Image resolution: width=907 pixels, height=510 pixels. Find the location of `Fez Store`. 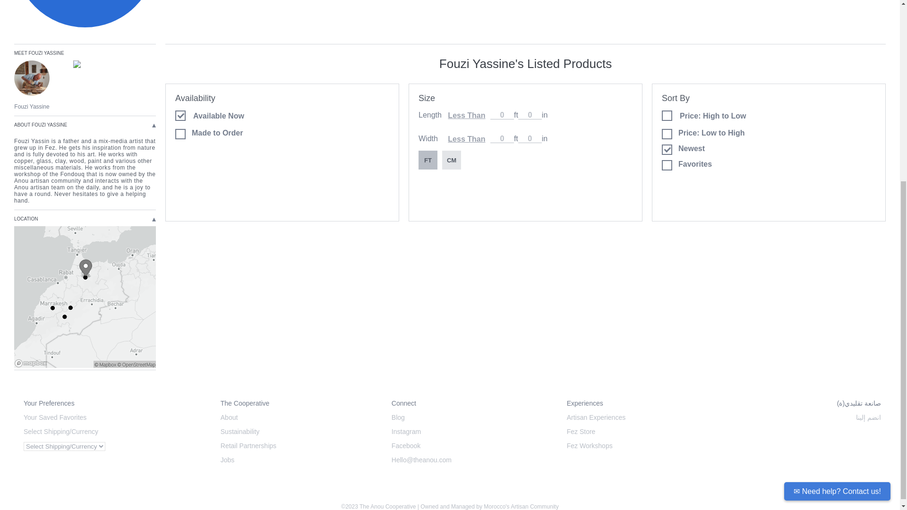

Fez Store is located at coordinates (644, 432).